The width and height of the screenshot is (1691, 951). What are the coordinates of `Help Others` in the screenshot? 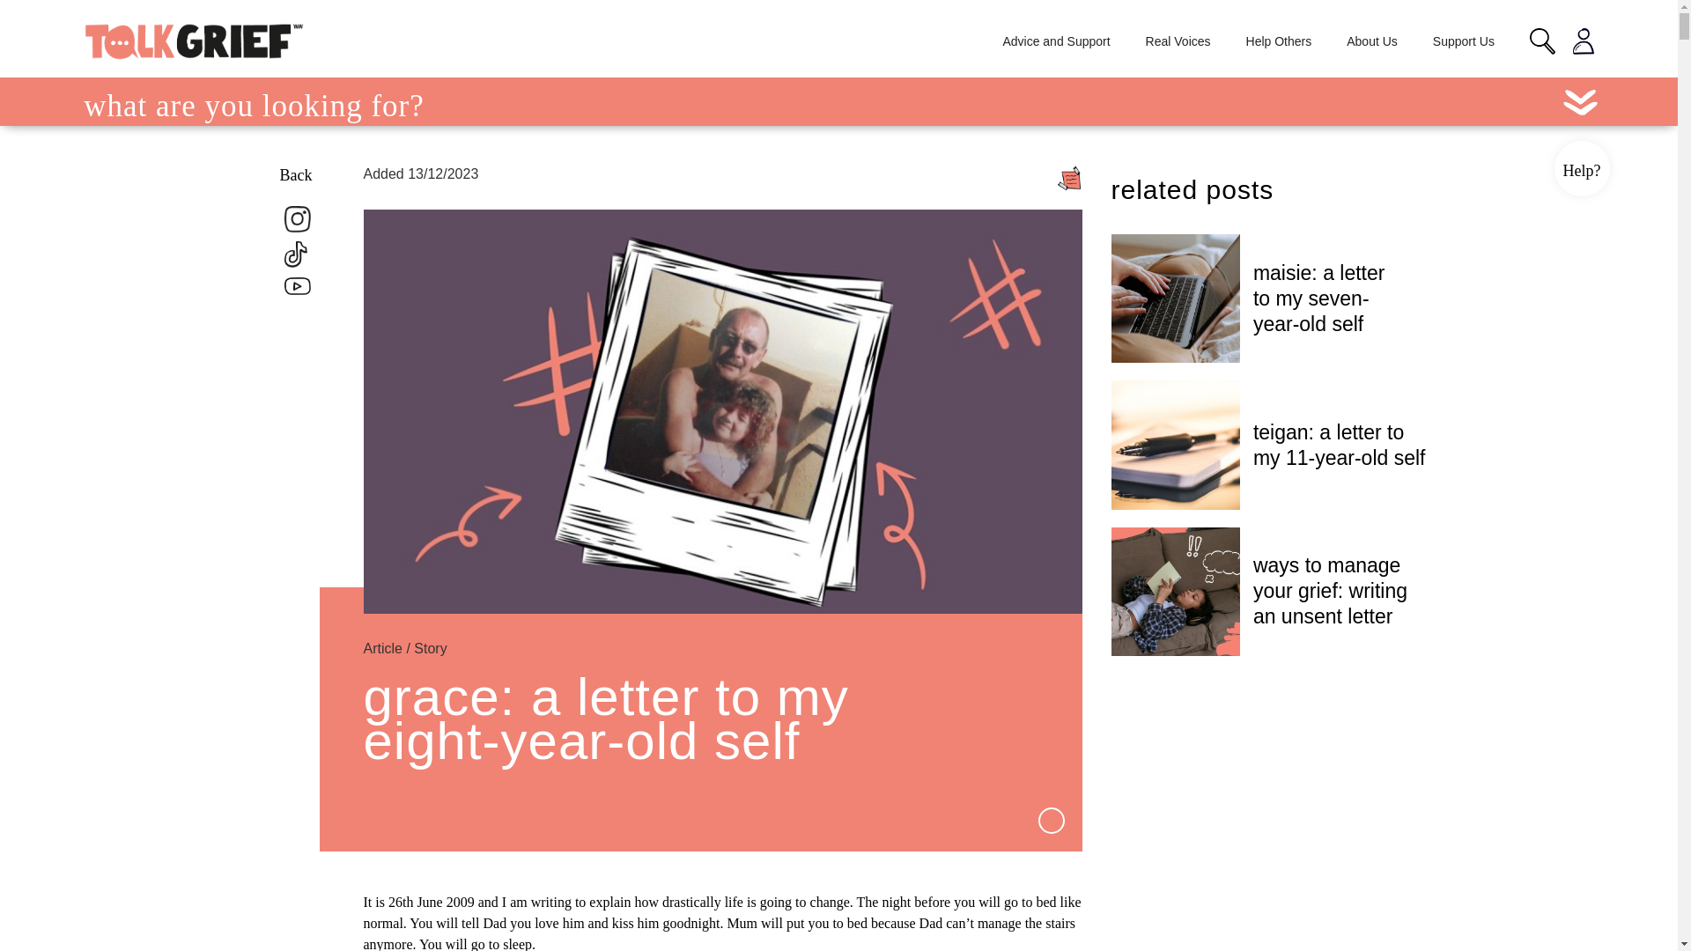 It's located at (1279, 41).